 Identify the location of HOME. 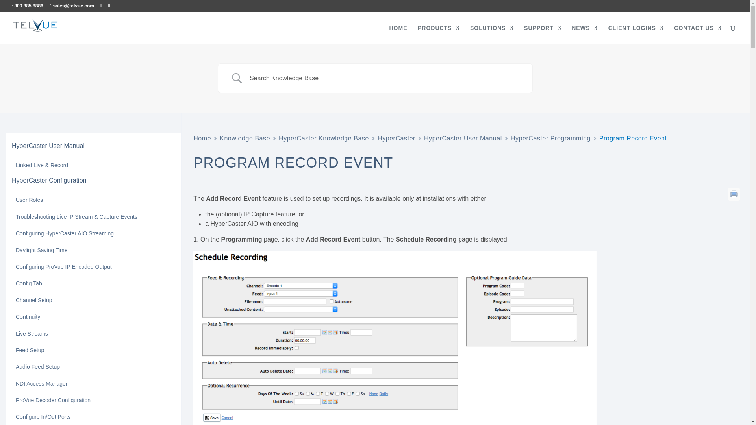
(398, 34).